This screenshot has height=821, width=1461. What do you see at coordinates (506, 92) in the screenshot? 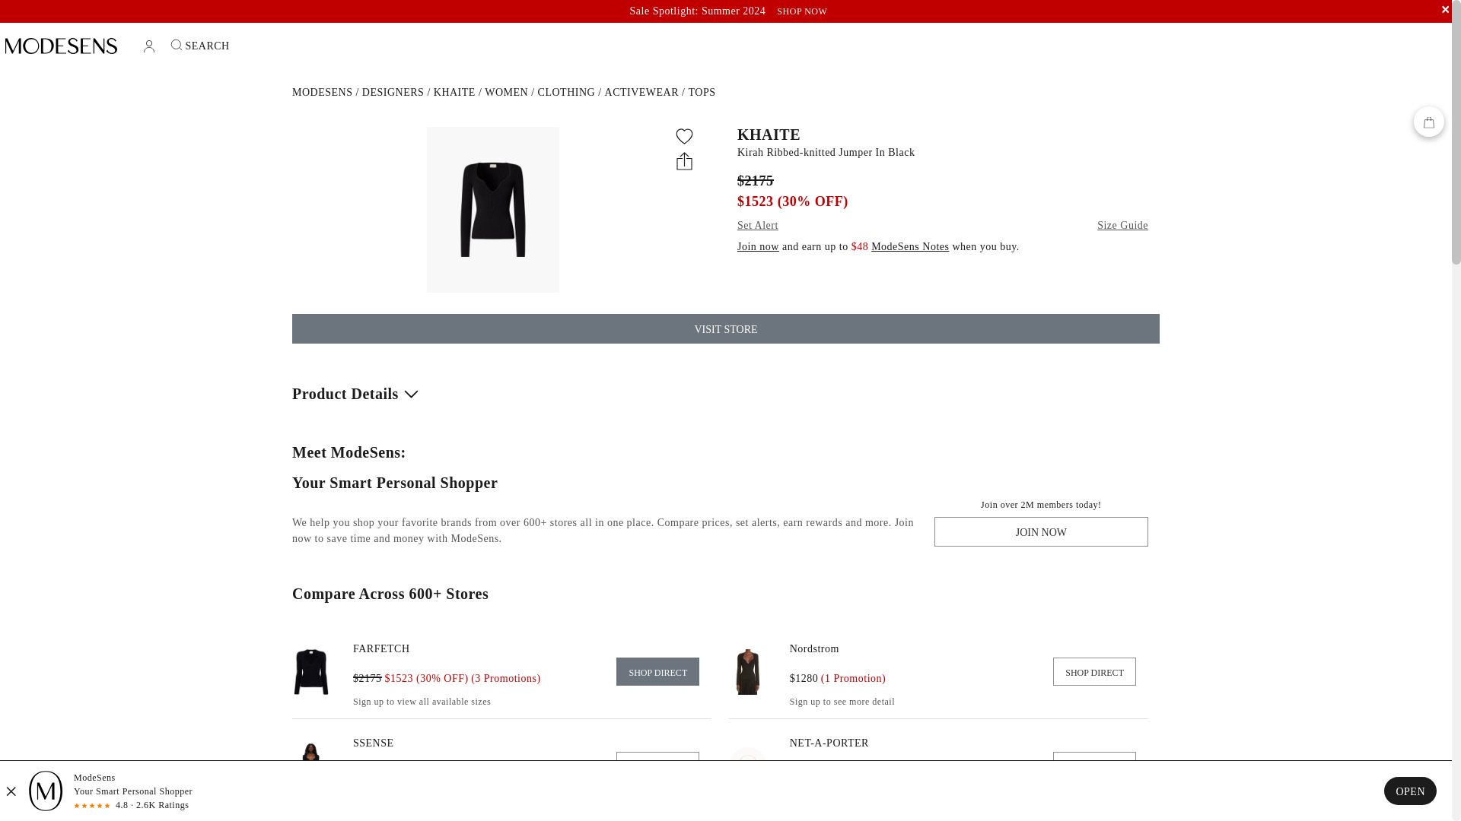
I see `Khaite Women` at bounding box center [506, 92].